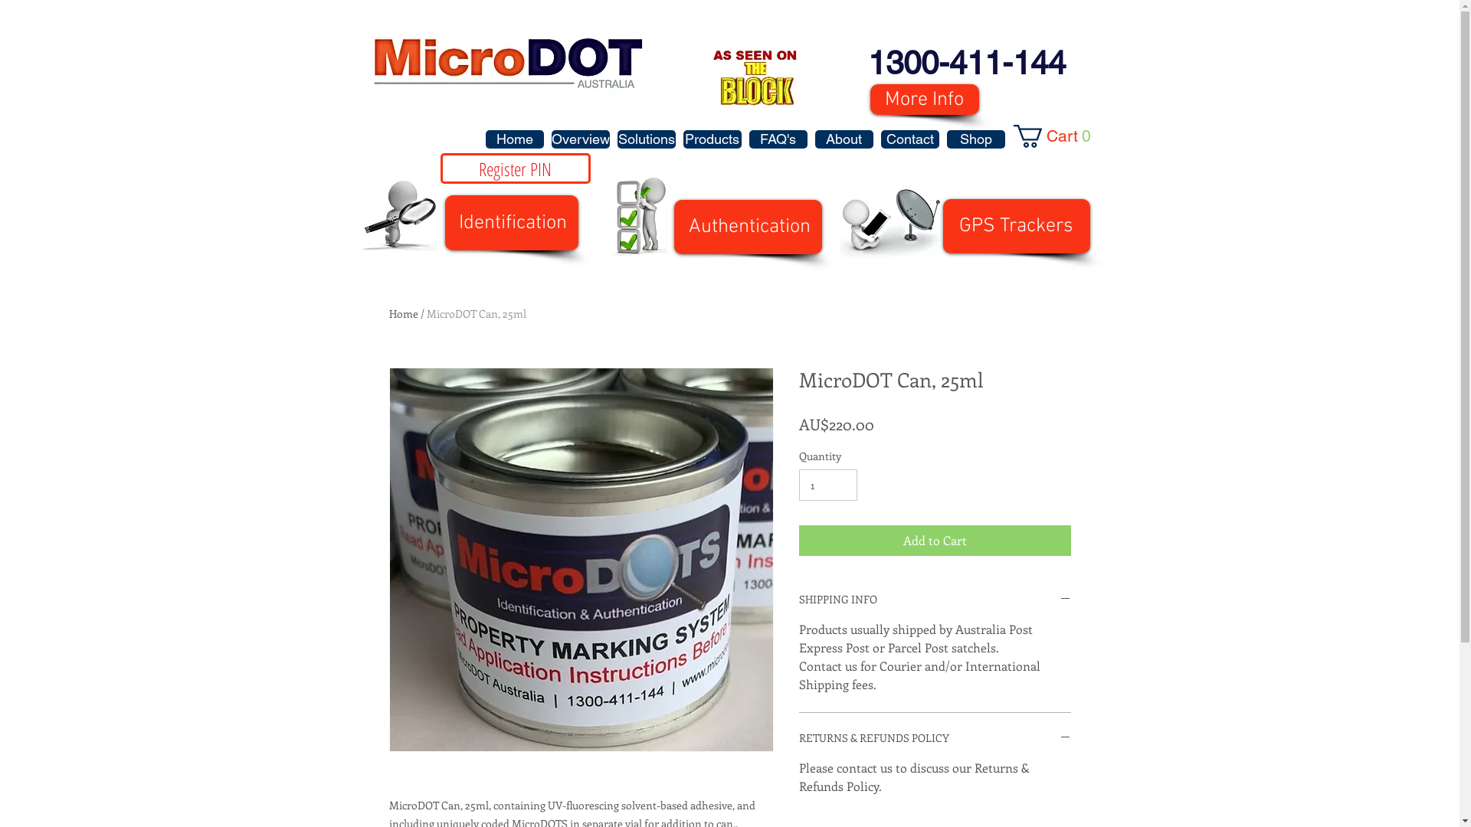  I want to click on Cart
0, so click(1056, 136).